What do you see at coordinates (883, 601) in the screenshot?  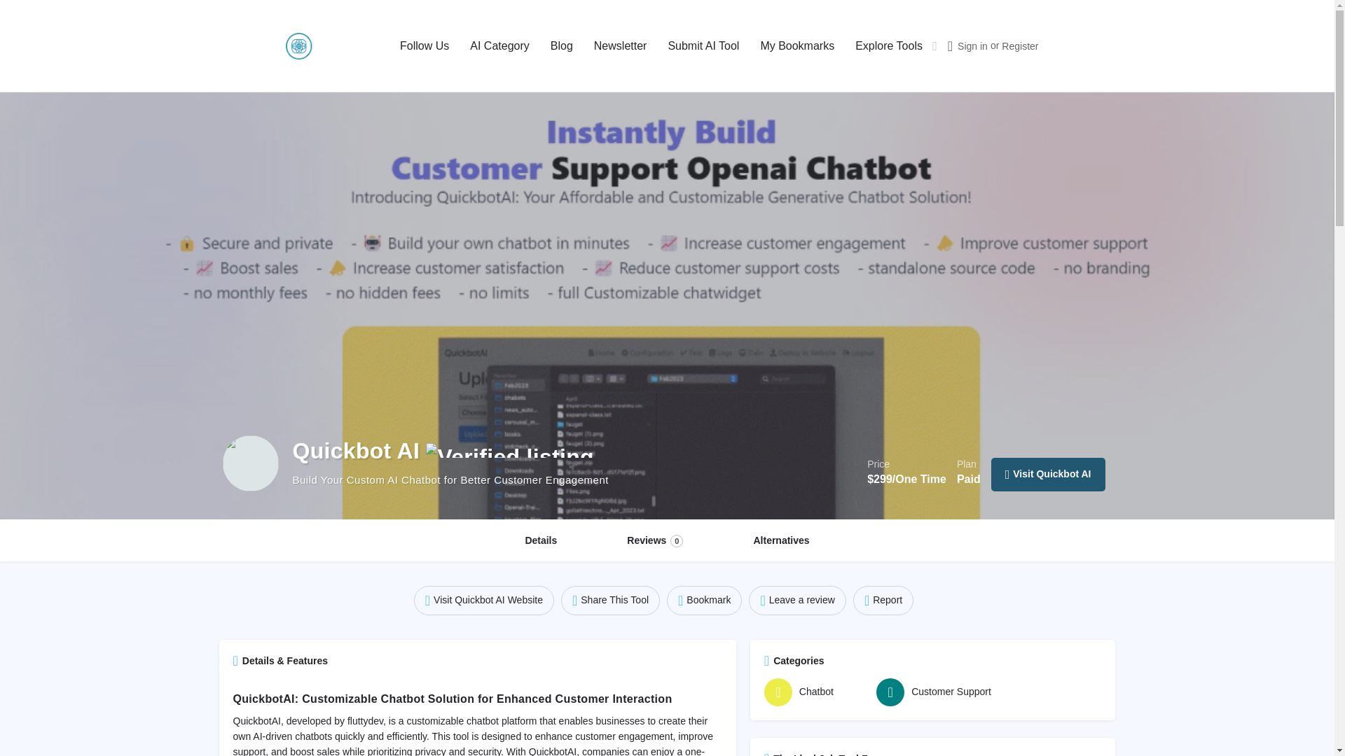 I see `Report` at bounding box center [883, 601].